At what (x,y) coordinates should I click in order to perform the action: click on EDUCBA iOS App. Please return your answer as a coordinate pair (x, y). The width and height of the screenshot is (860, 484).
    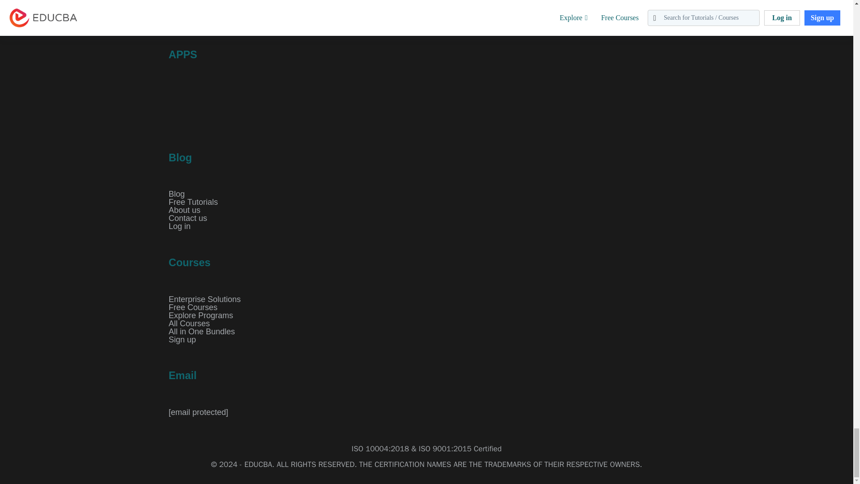
    Looking at the image, I should click on (303, 105).